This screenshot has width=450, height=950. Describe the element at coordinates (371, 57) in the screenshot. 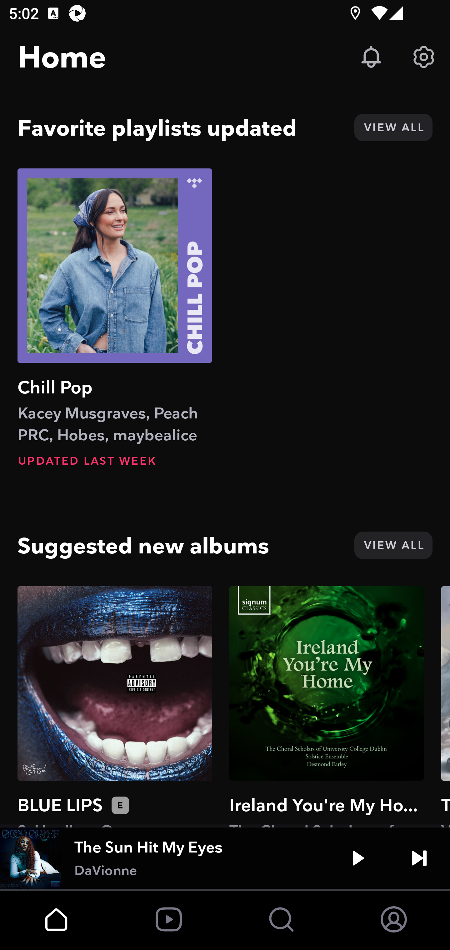

I see `Updates` at that location.